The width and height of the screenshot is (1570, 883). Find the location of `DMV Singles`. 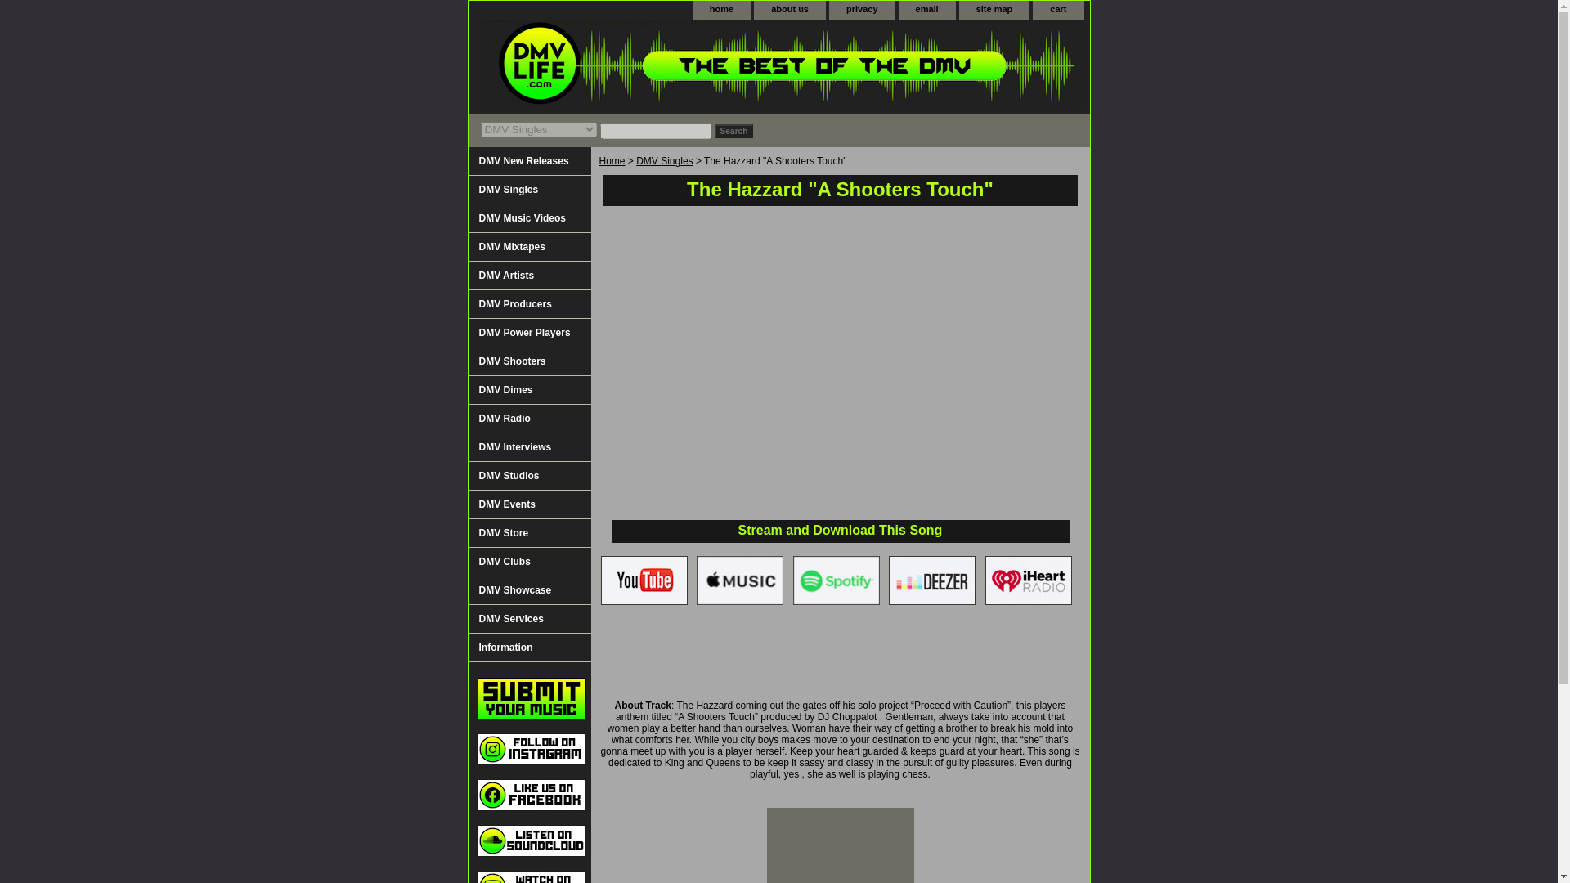

DMV Singles is located at coordinates (664, 161).